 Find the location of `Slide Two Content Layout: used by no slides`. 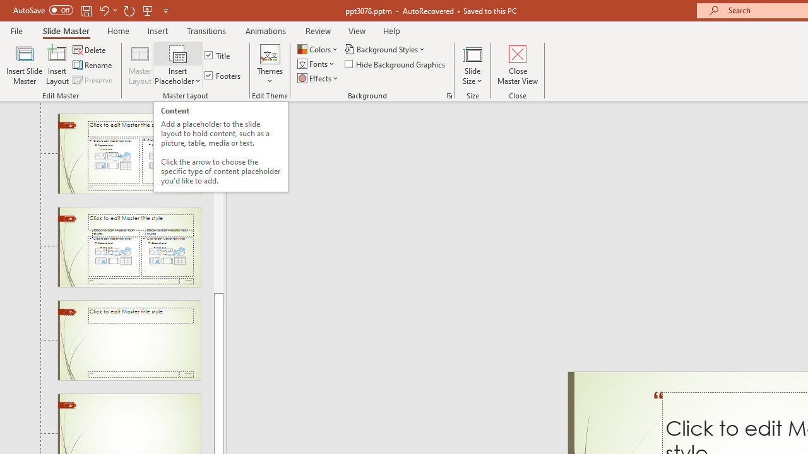

Slide Two Content Layout: used by no slides is located at coordinates (129, 153).